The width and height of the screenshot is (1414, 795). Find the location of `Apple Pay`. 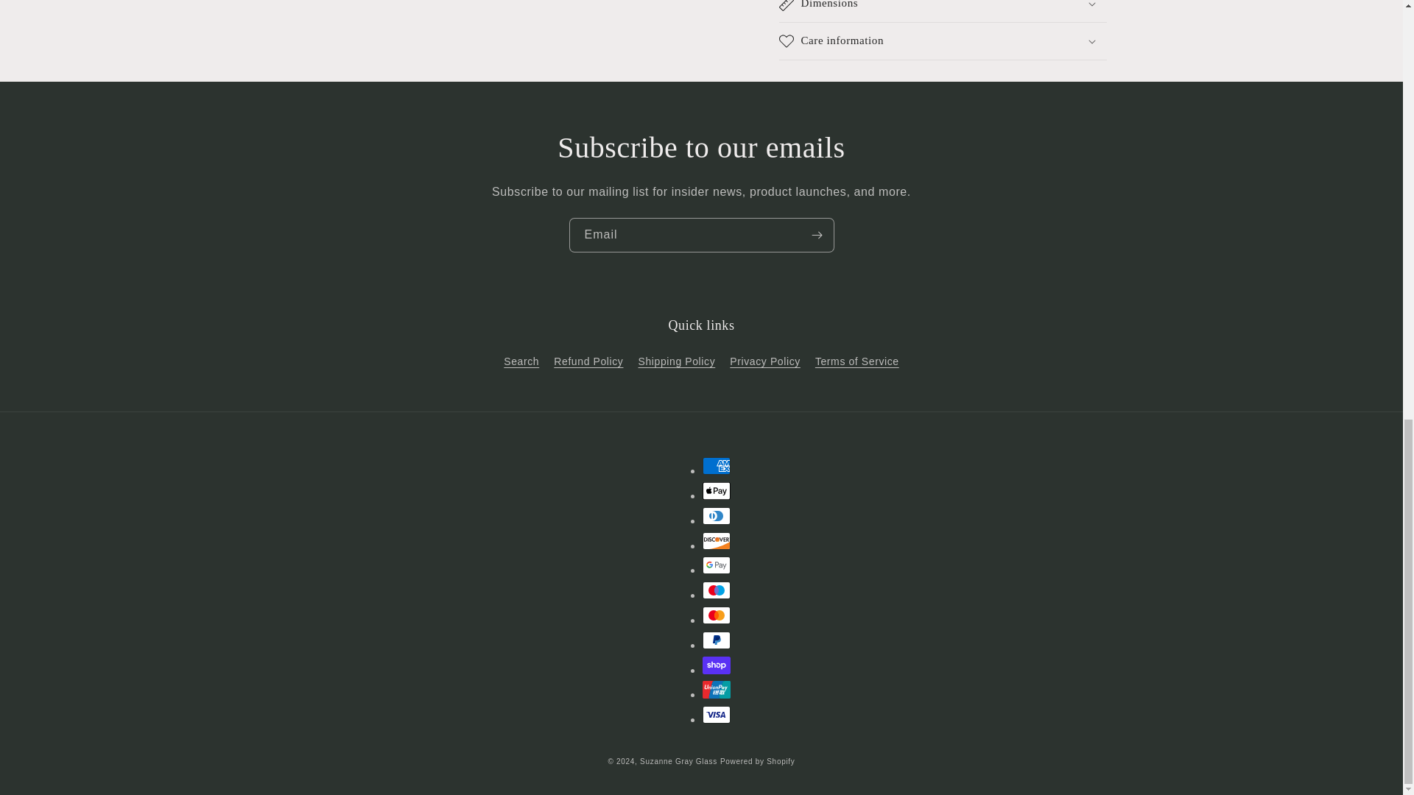

Apple Pay is located at coordinates (717, 490).